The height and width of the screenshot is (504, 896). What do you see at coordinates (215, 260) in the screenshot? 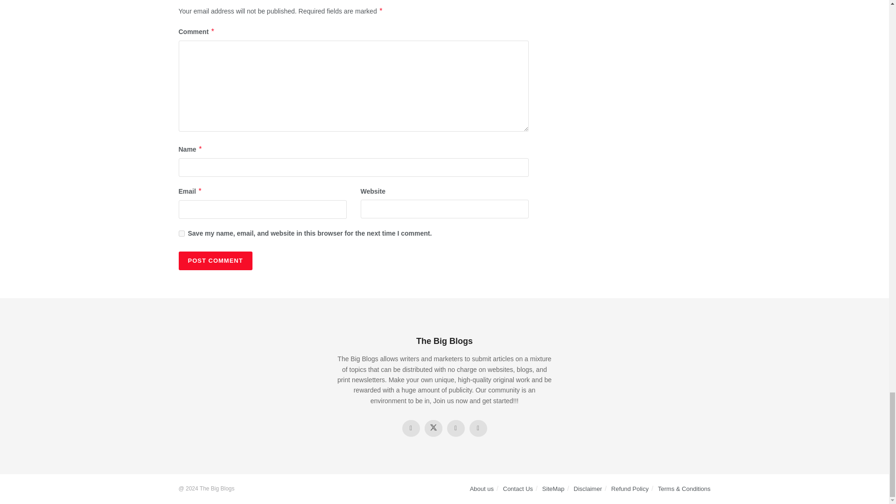
I see `Post Comment` at bounding box center [215, 260].